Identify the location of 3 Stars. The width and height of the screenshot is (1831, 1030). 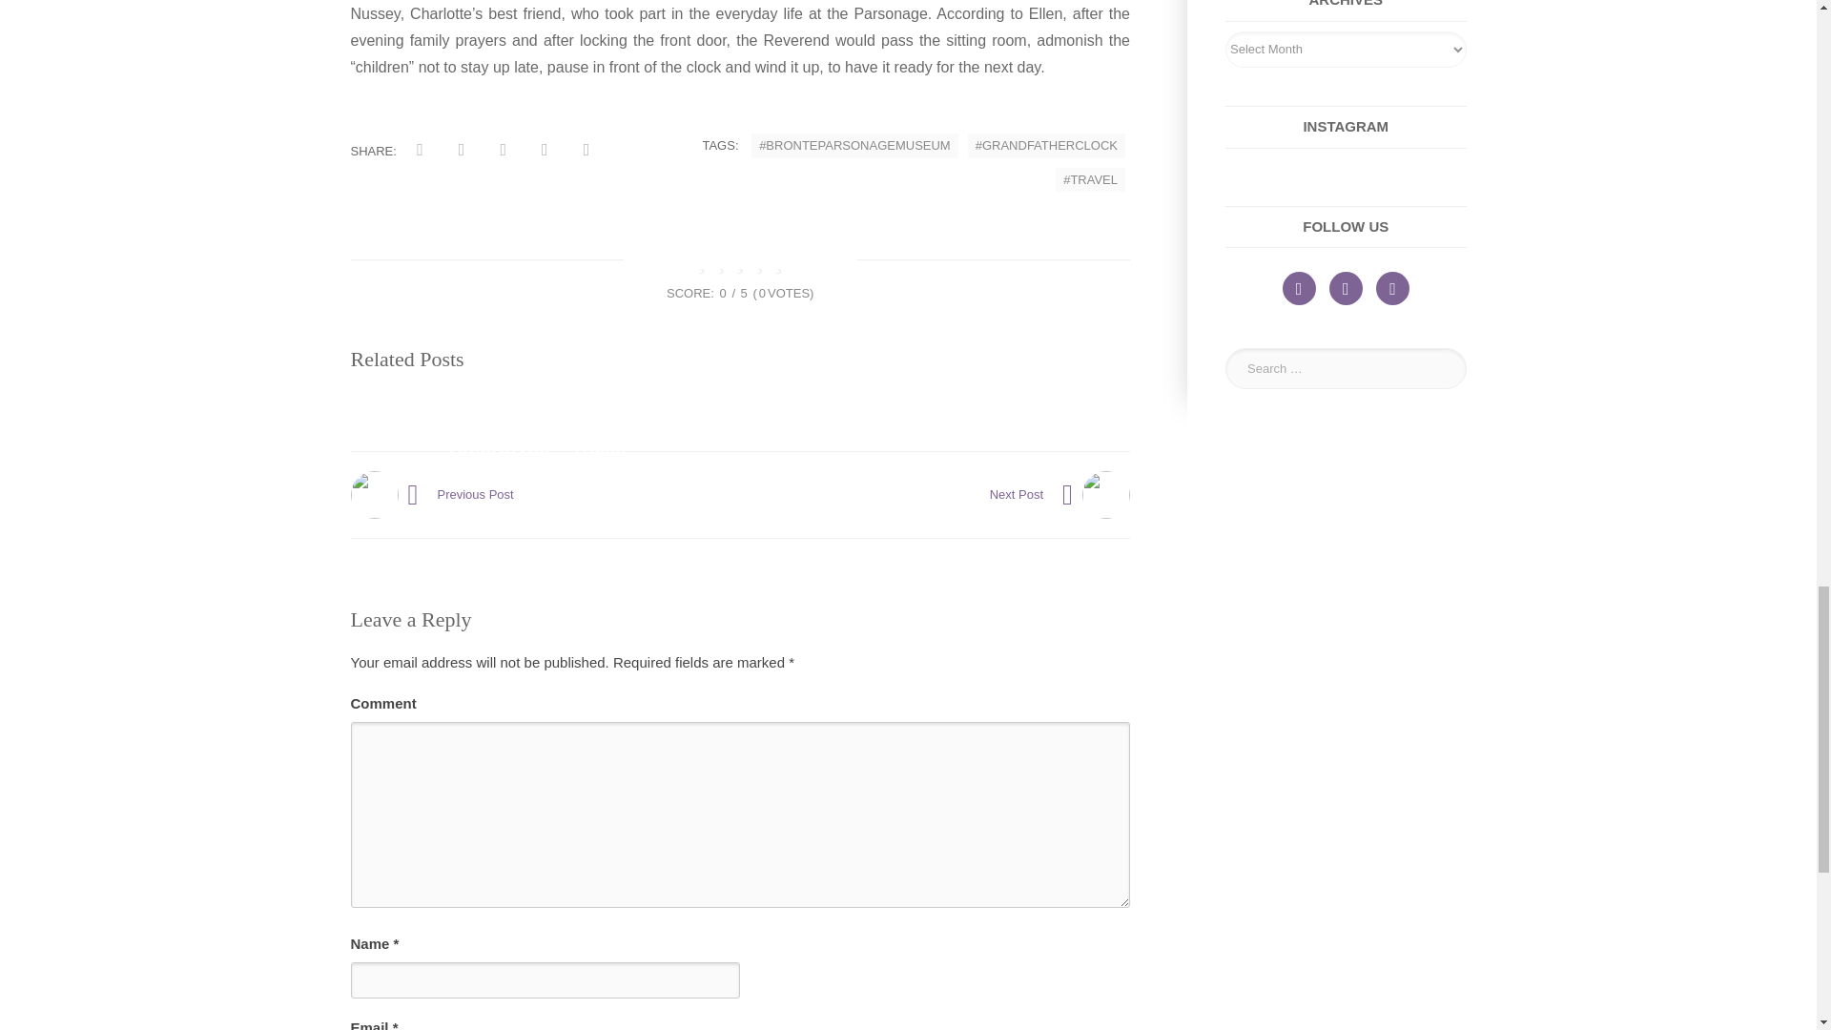
(740, 262).